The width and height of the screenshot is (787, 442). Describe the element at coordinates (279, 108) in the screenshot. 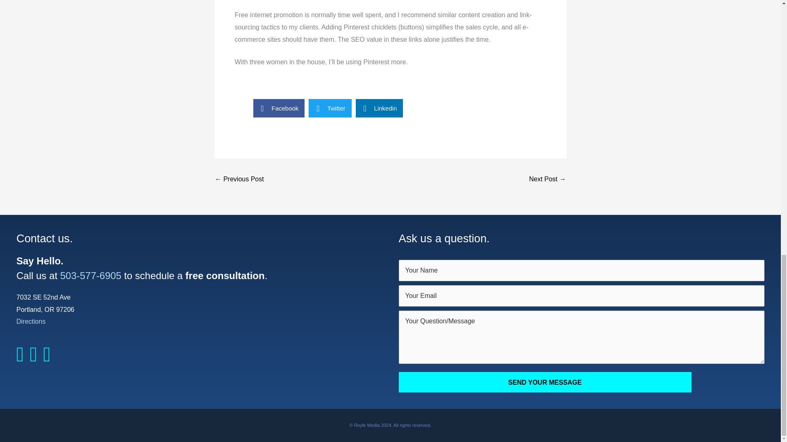

I see `Facebook` at that location.